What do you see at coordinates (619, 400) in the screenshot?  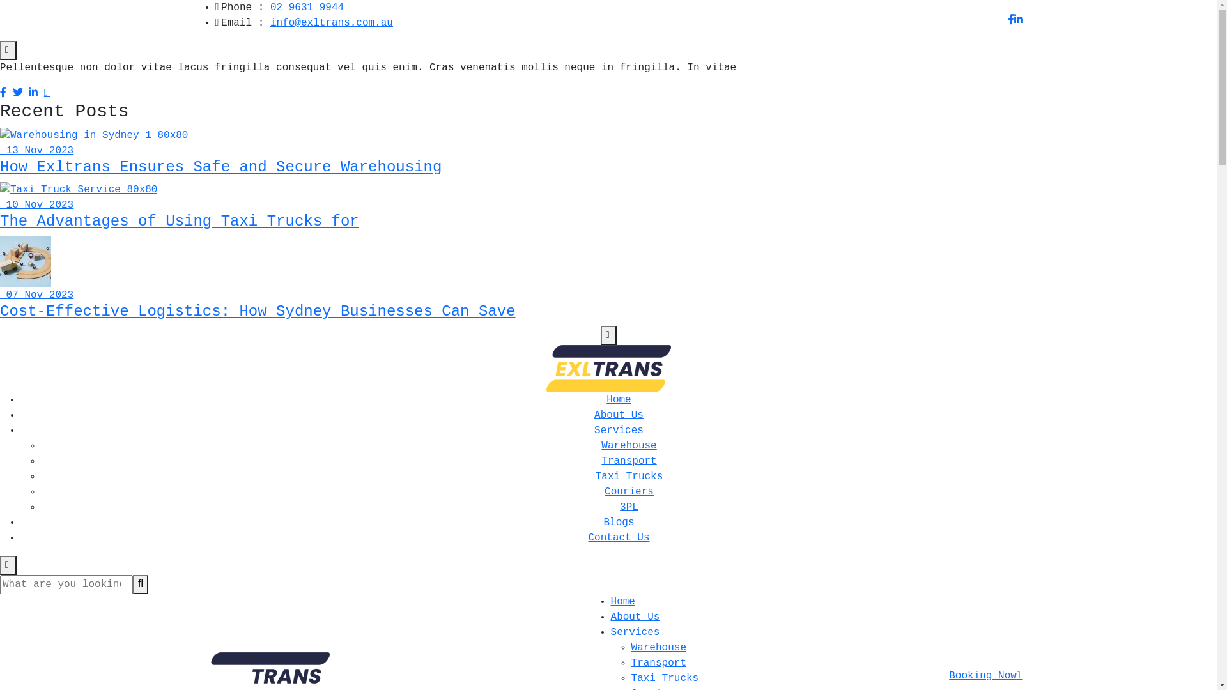 I see `Home` at bounding box center [619, 400].